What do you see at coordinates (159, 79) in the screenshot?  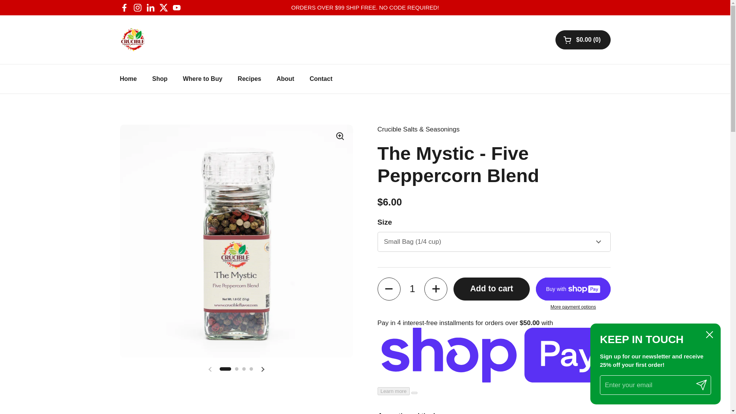 I see `Shop` at bounding box center [159, 79].